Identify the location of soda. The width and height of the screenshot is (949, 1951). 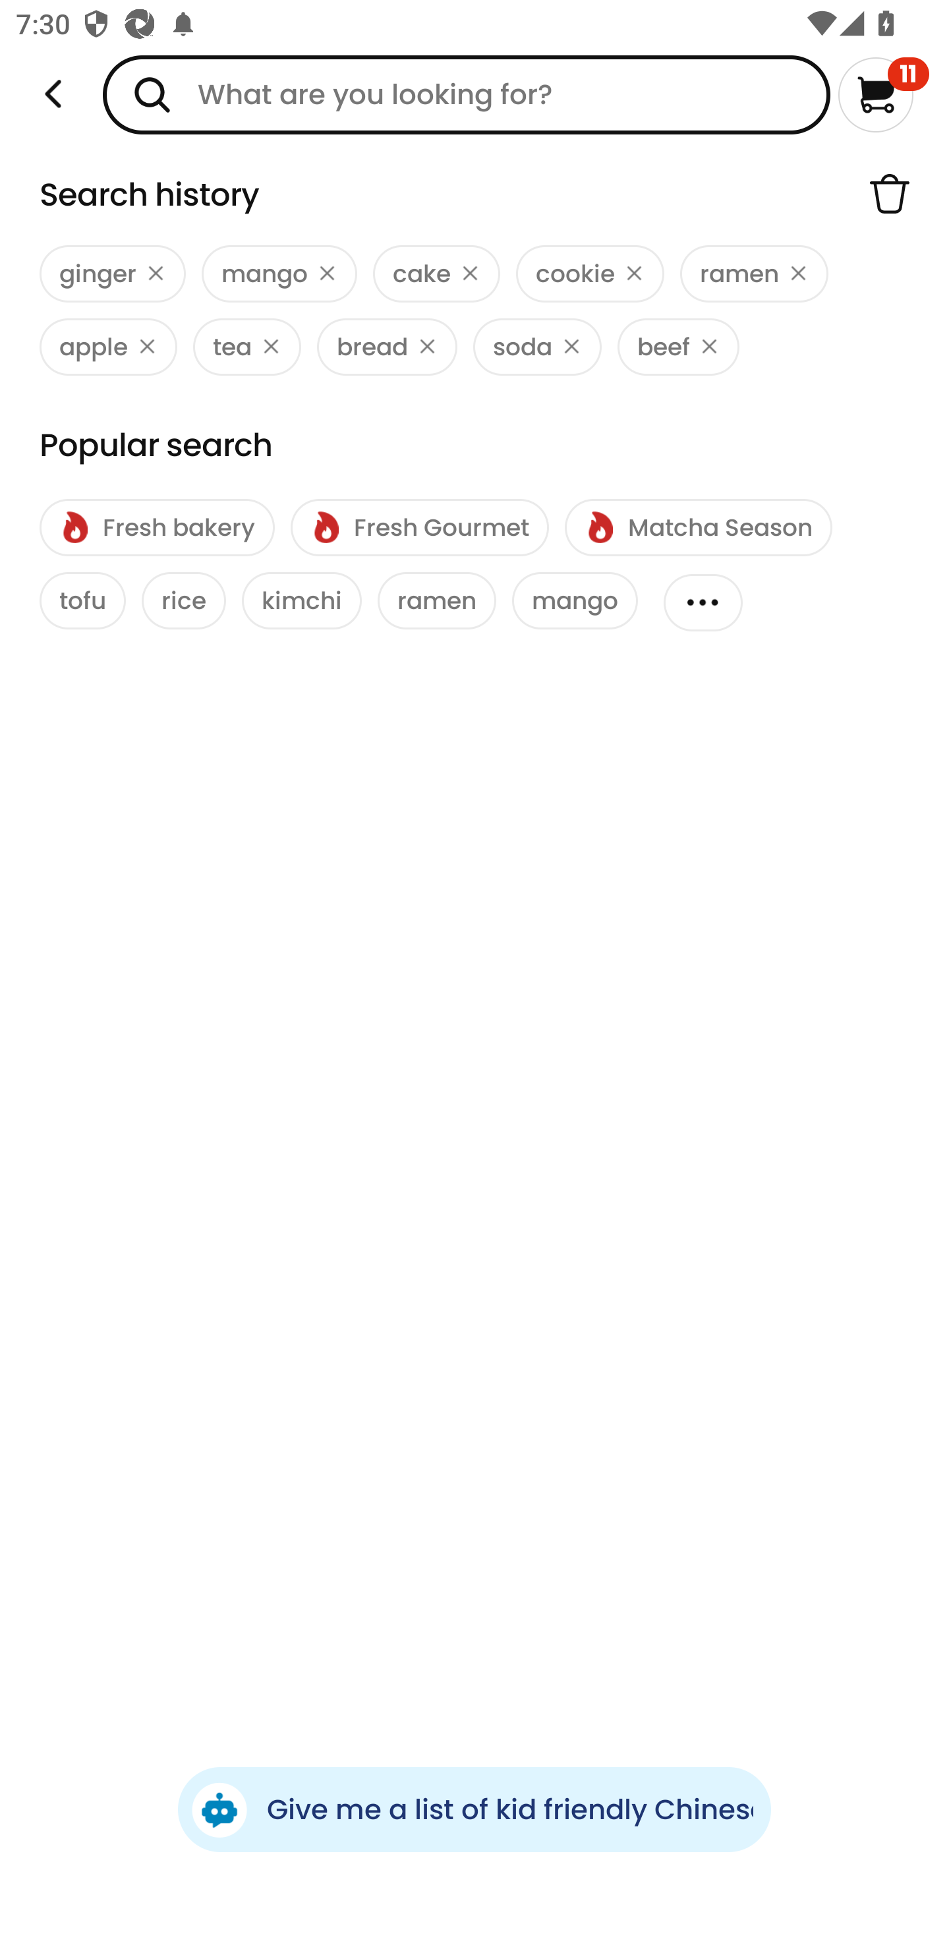
(537, 347).